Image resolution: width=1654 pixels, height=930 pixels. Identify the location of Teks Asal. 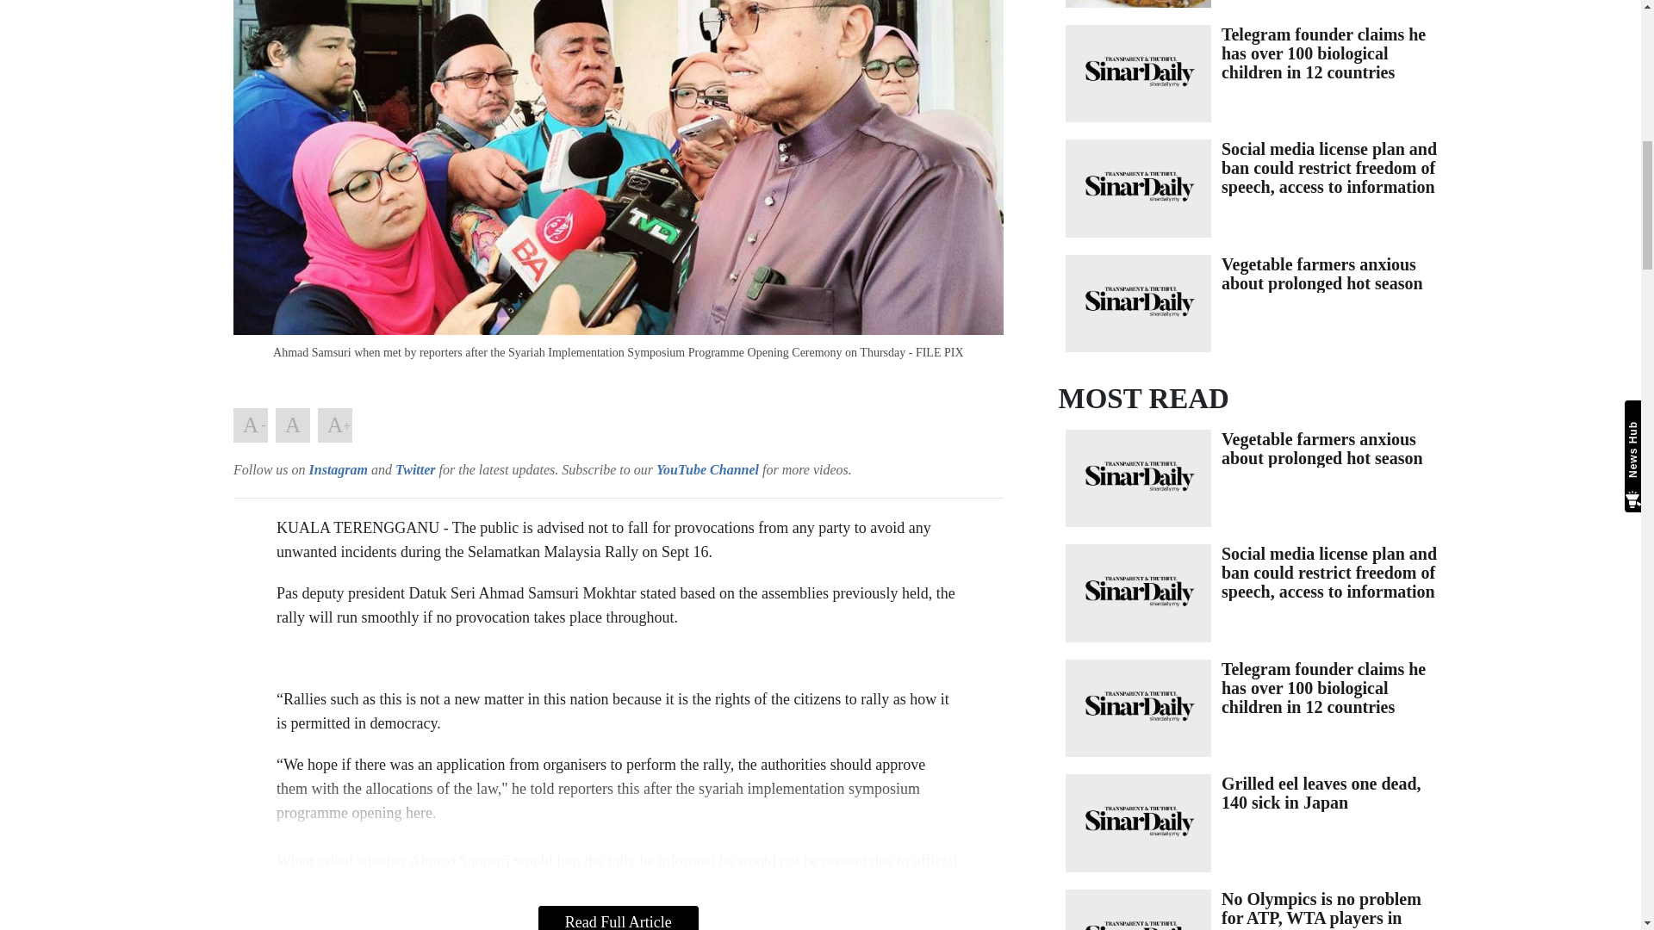
(293, 425).